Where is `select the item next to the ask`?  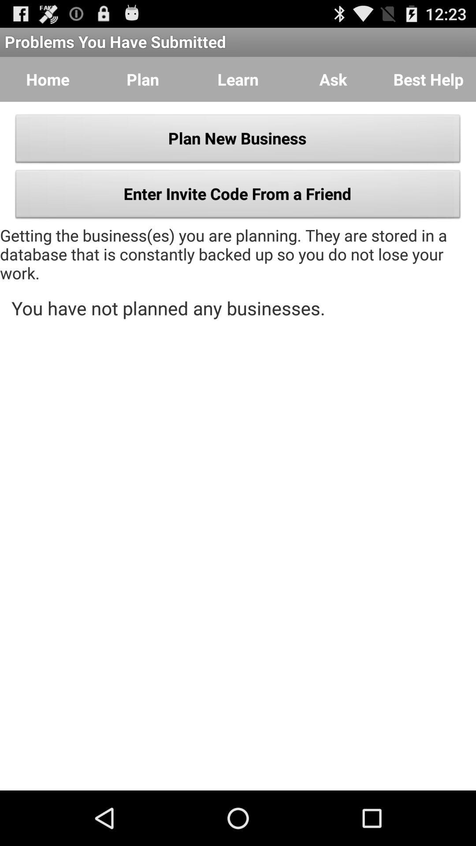
select the item next to the ask is located at coordinates (428, 79).